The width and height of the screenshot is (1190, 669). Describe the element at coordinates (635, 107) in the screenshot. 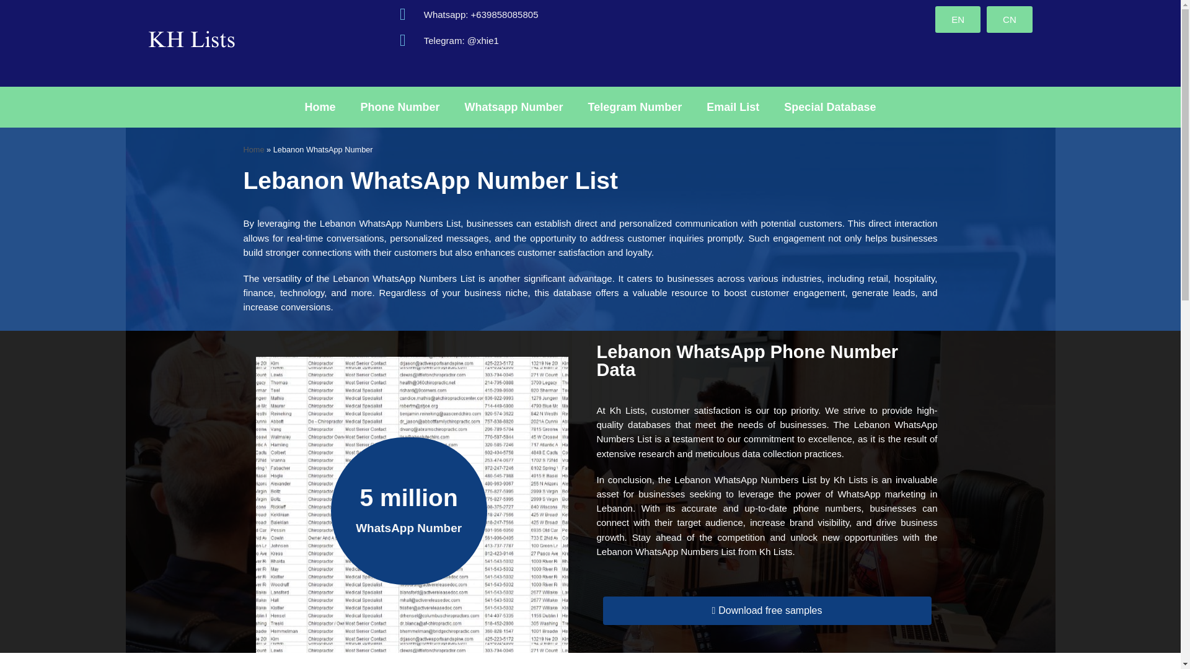

I see `Telegram Number` at that location.